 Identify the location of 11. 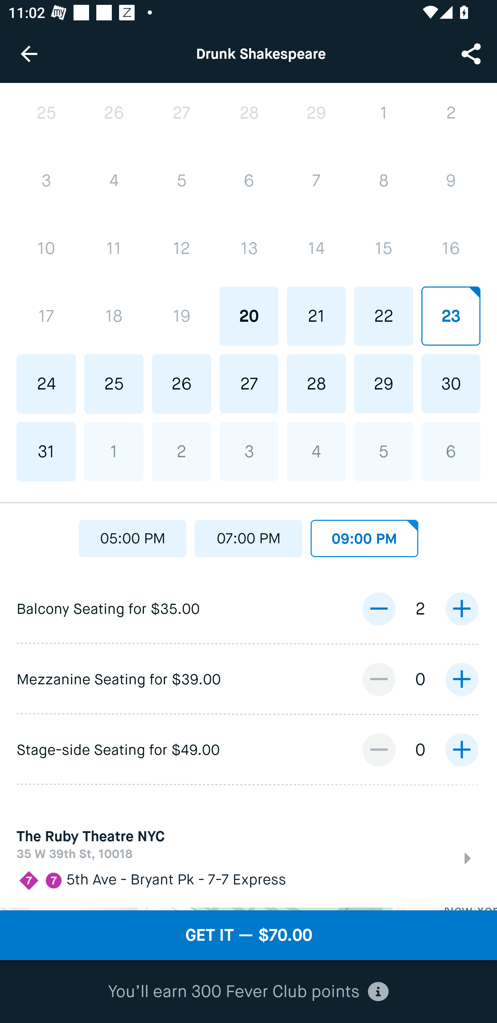
(114, 248).